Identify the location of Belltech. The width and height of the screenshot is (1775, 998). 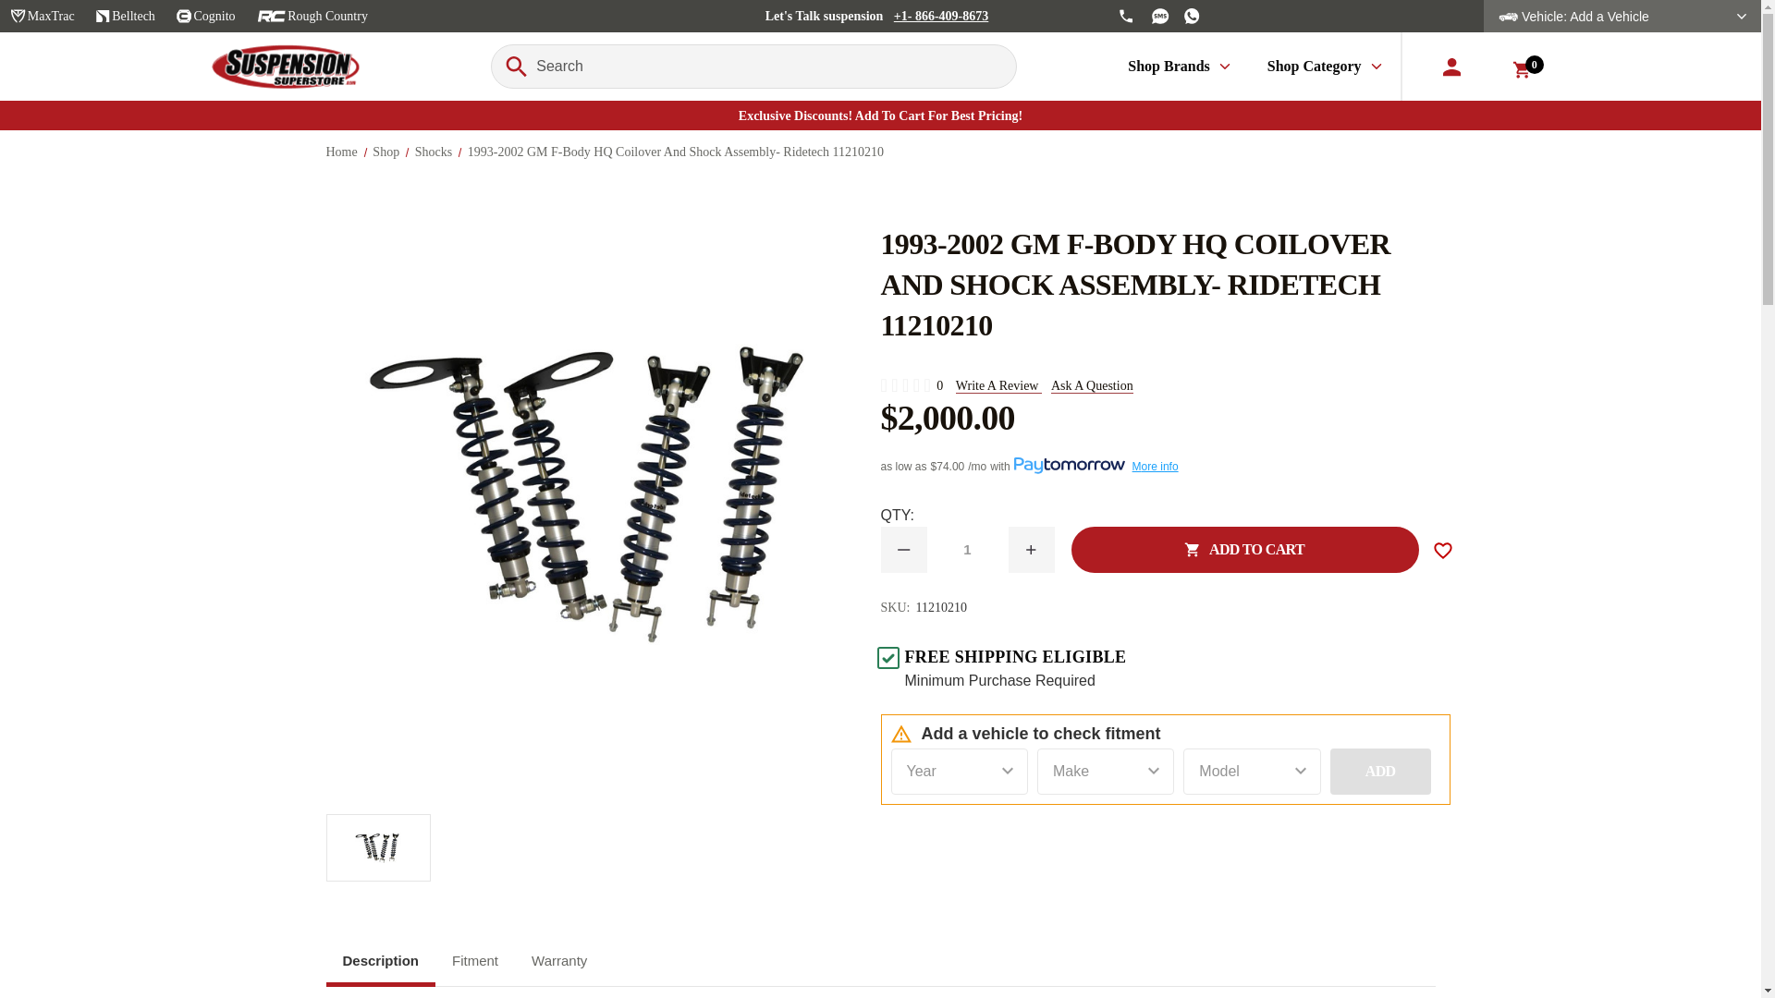
(125, 16).